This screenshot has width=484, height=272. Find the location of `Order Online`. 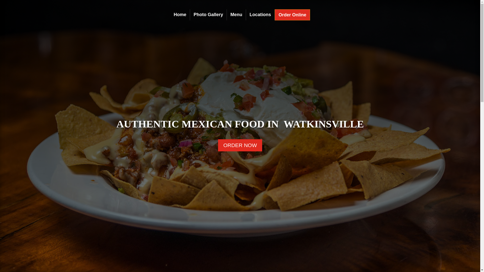

Order Online is located at coordinates (292, 16).